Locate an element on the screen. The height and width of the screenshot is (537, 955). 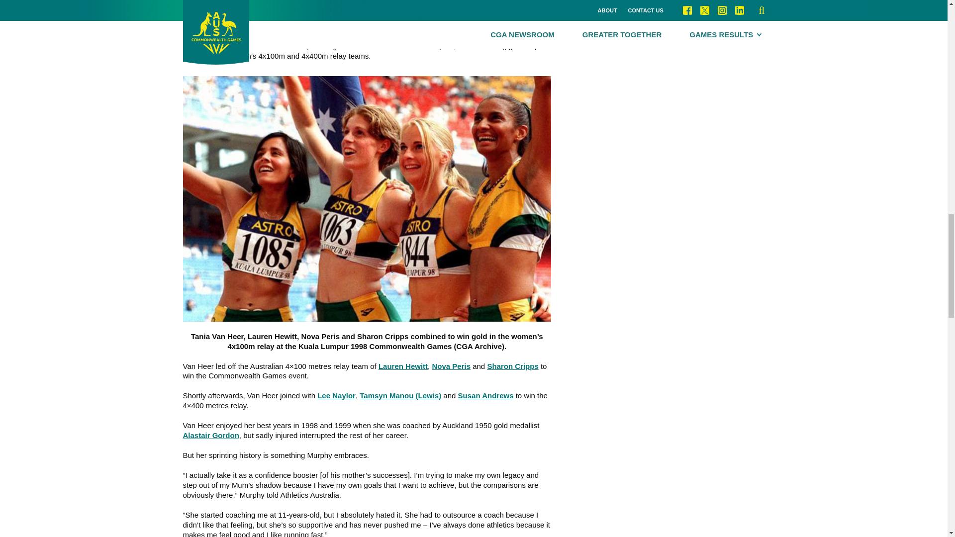
Lauren Hewitt is located at coordinates (403, 366).